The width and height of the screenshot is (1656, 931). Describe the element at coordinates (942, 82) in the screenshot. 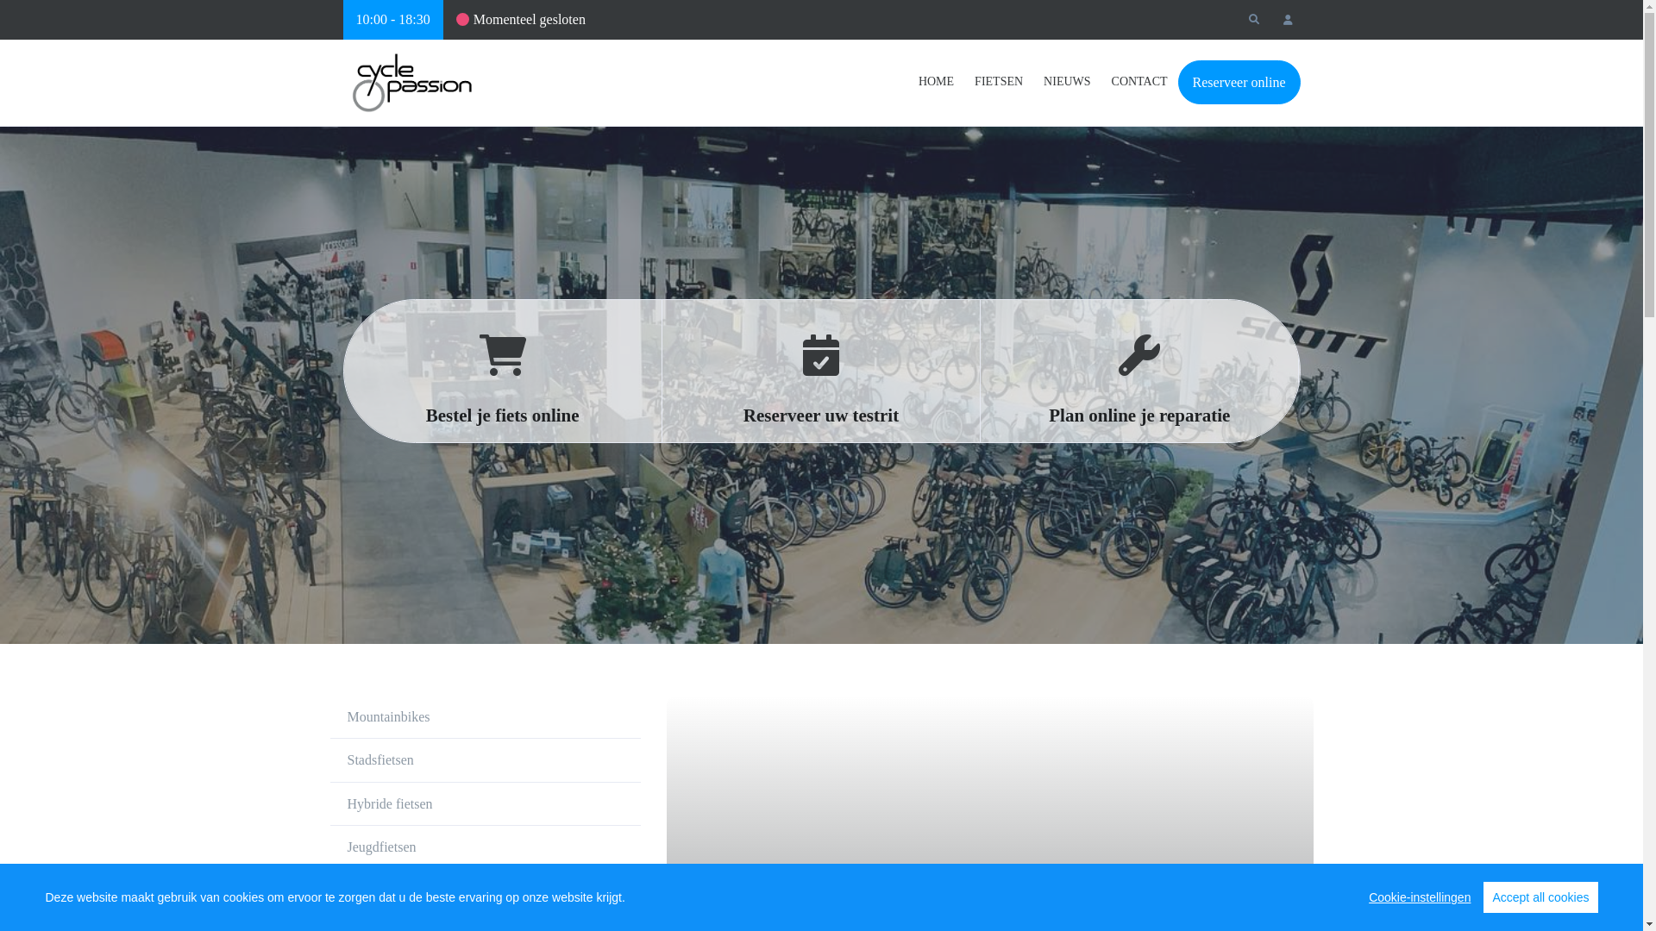

I see `HOME` at that location.